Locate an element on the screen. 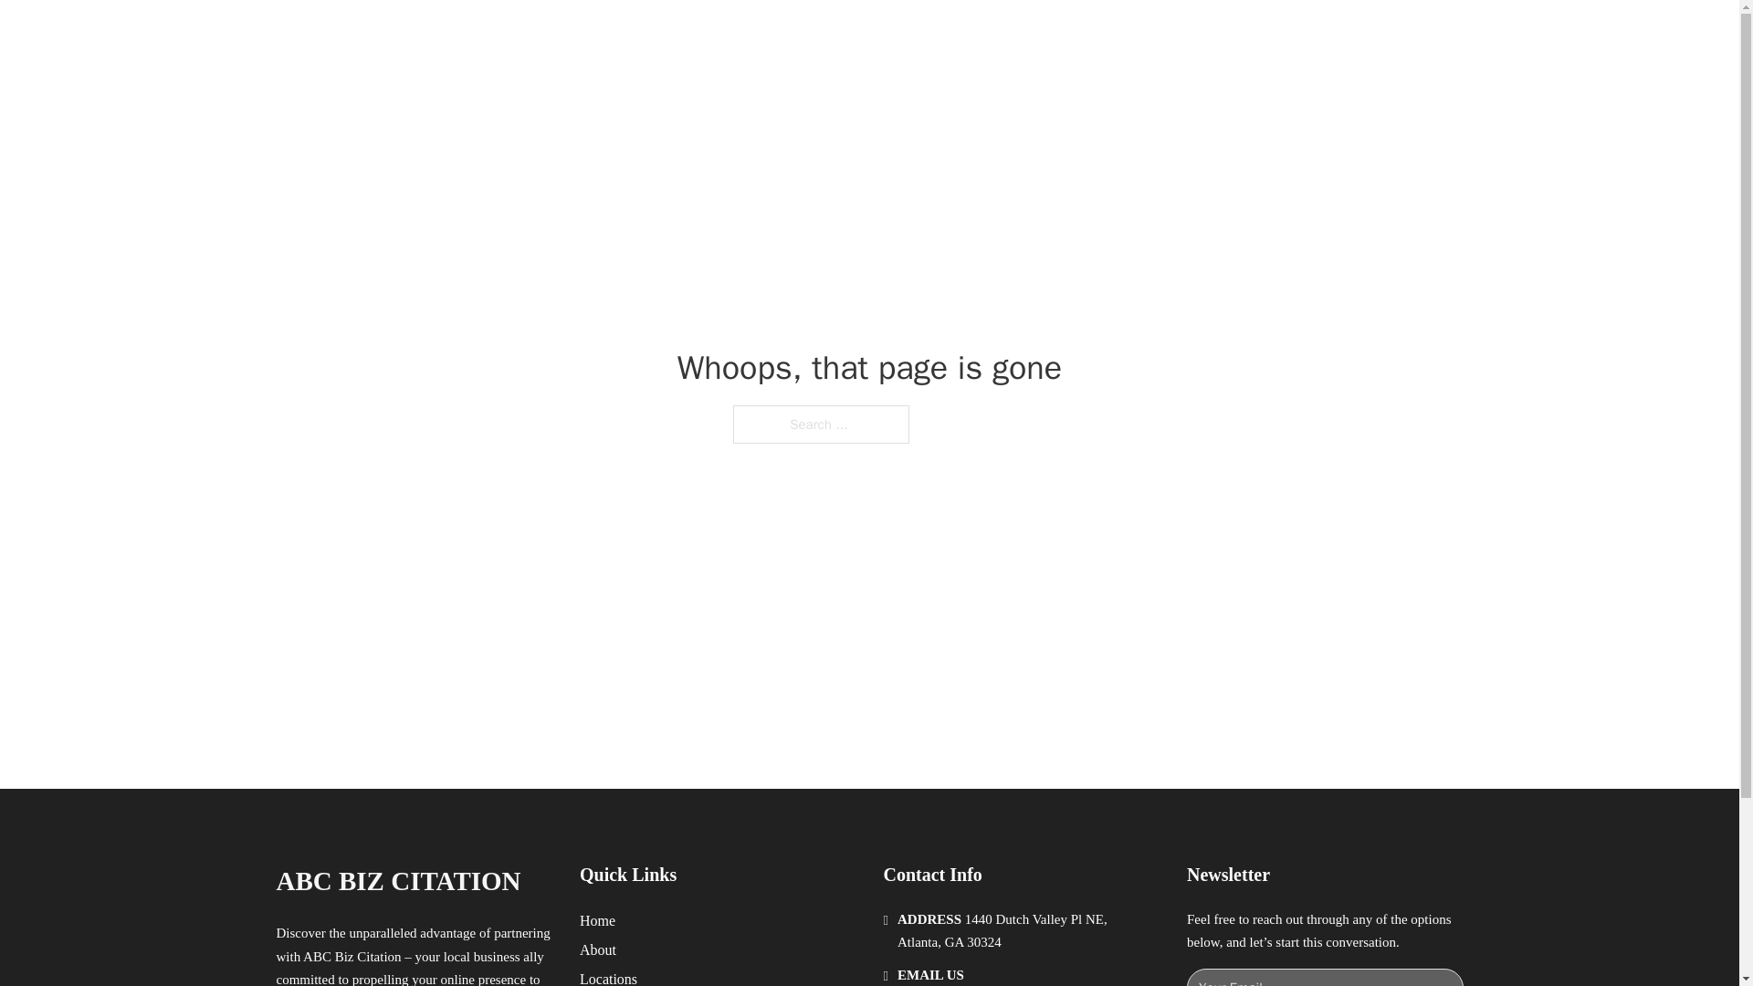 The height and width of the screenshot is (986, 1753). ABC BIZ CITATION is located at coordinates (398, 881).